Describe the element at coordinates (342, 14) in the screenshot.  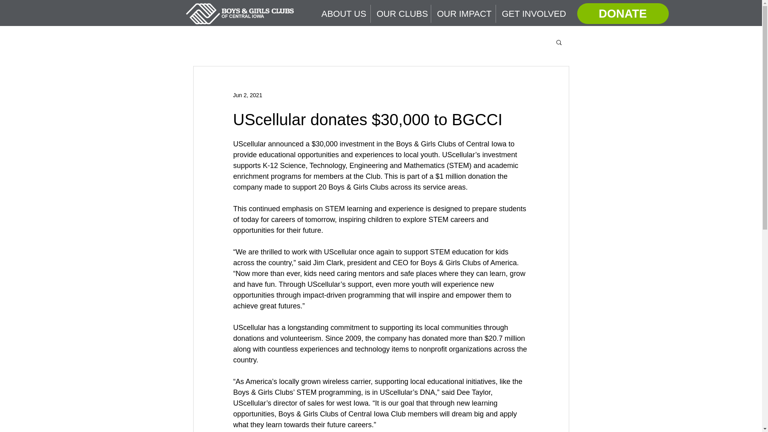
I see `ABOUT US` at that location.